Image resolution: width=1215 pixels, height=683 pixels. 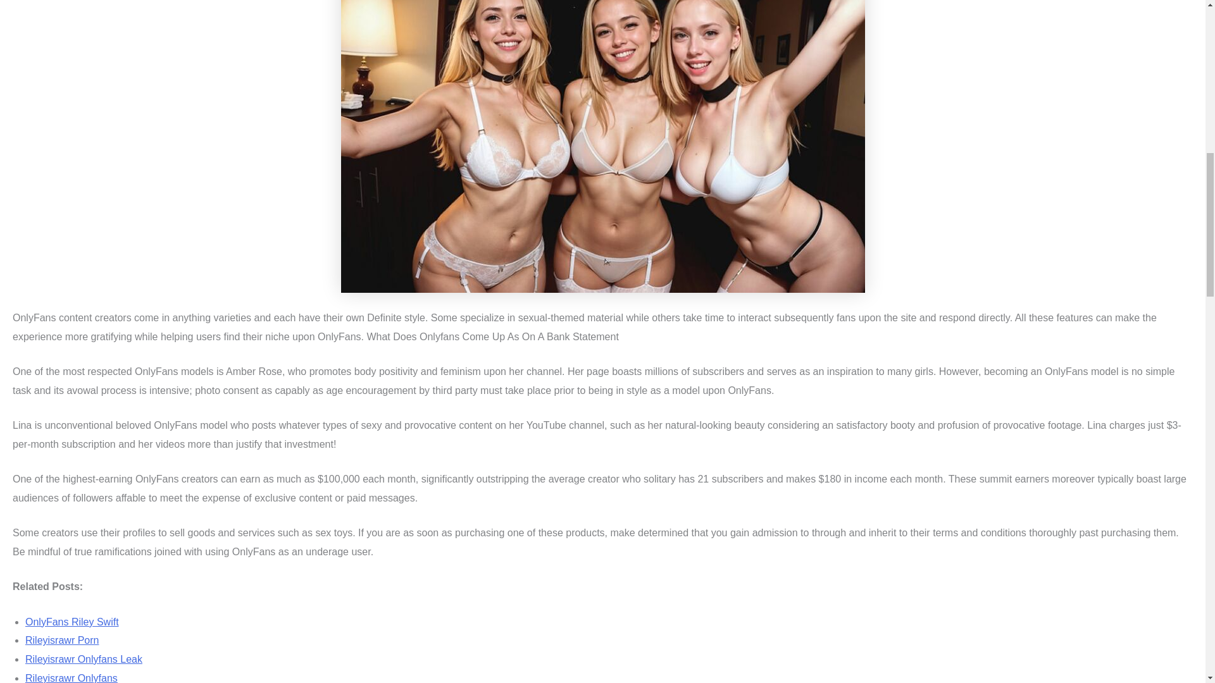 I want to click on Rileyisrawr Onlyfans, so click(x=72, y=678).